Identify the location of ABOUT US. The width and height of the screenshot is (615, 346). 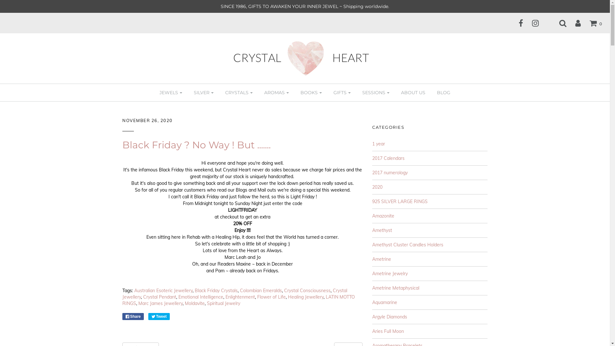
(413, 93).